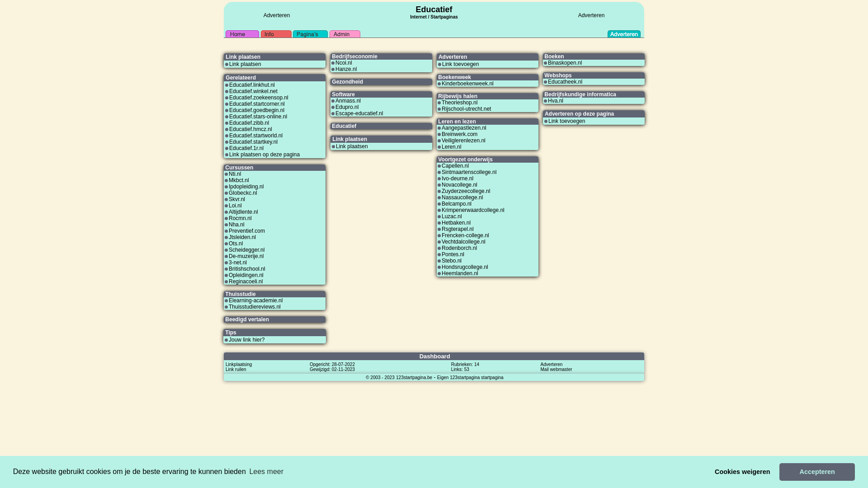  Describe the element at coordinates (246, 187) in the screenshot. I see `Ipdopleiding.nl` at that location.